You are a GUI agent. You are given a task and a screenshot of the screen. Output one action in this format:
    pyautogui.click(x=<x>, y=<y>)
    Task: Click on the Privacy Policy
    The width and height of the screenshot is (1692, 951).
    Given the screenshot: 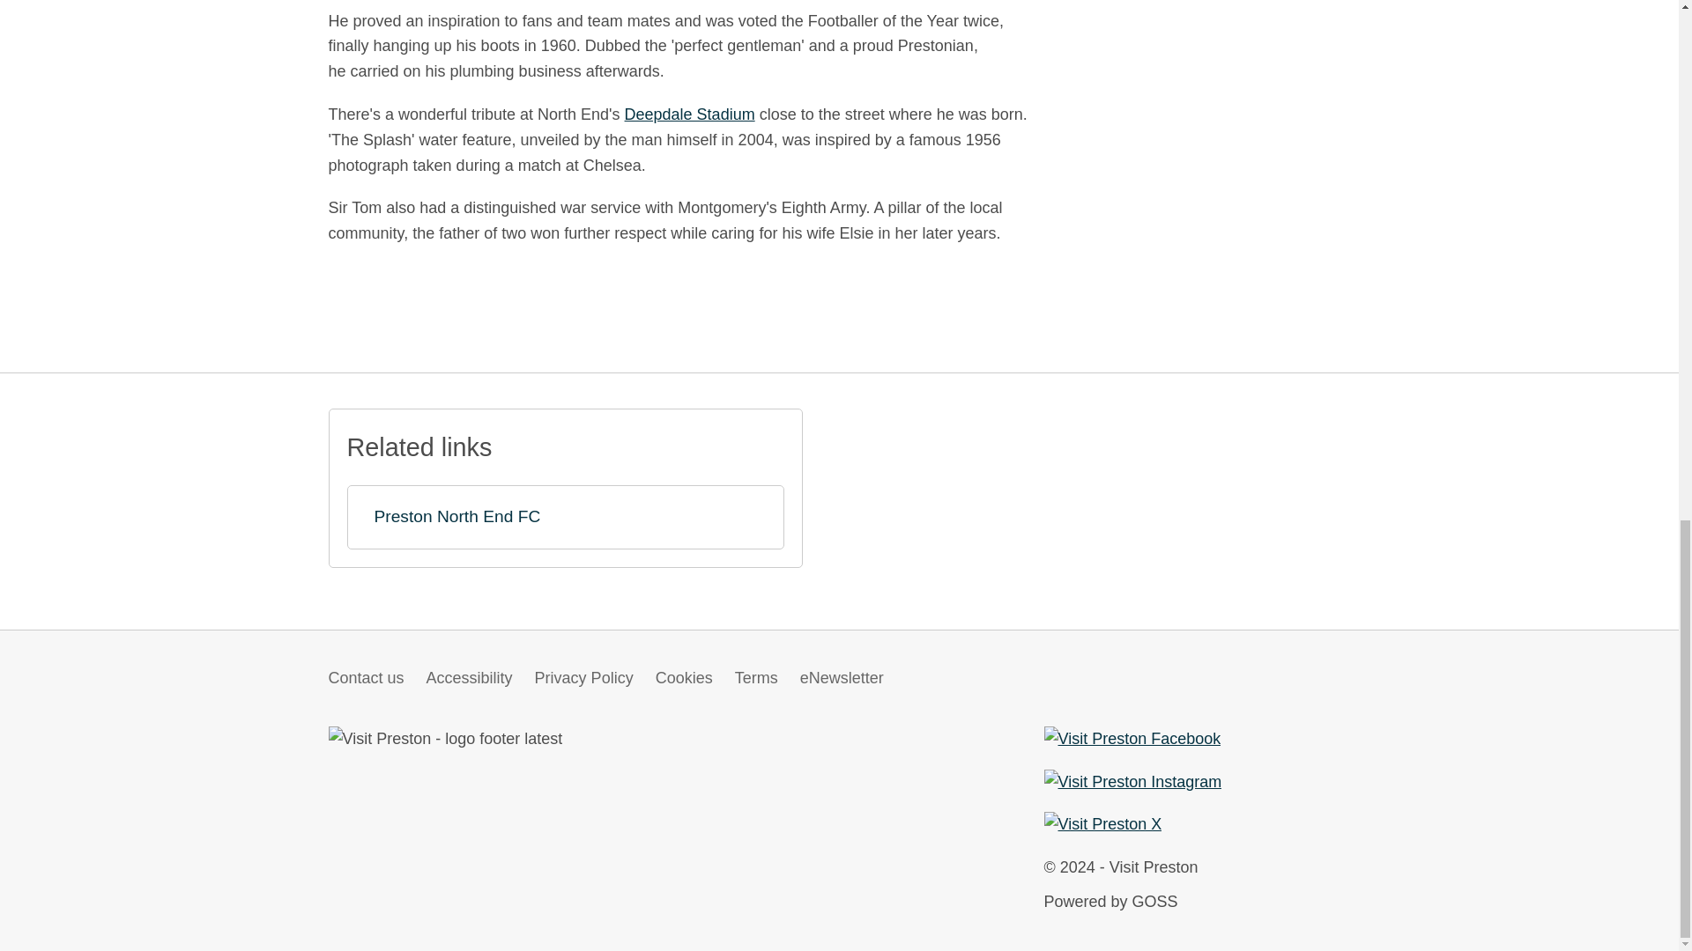 What is the action you would take?
    pyautogui.click(x=583, y=678)
    